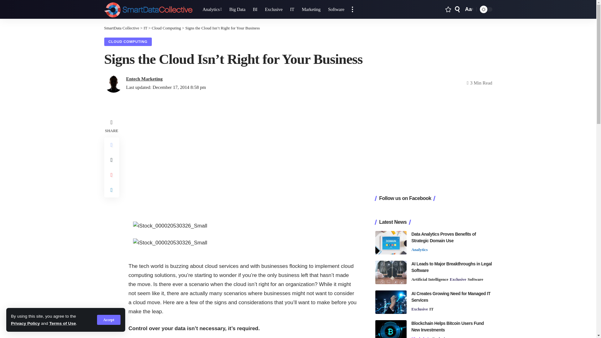  Describe the element at coordinates (62, 324) in the screenshot. I see `Exclusive` at that location.